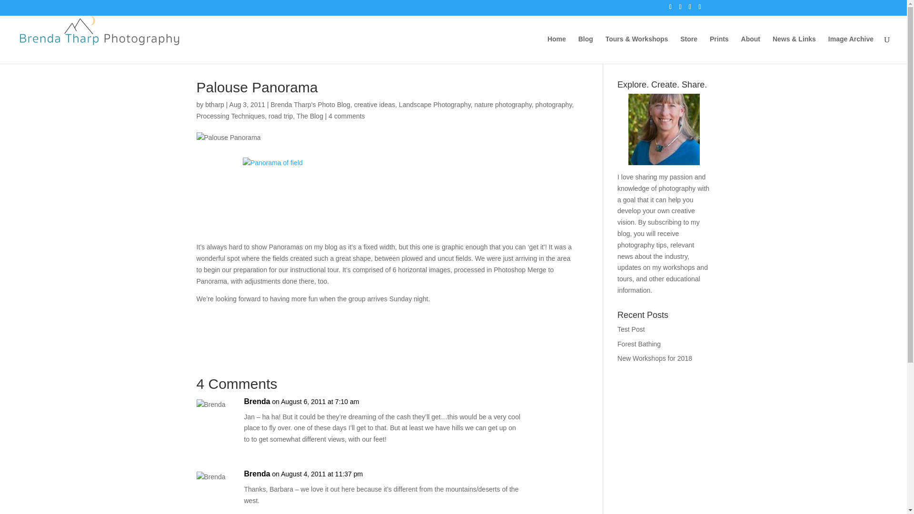 This screenshot has width=914, height=514. What do you see at coordinates (851, 49) in the screenshot?
I see `Image Archive` at bounding box center [851, 49].